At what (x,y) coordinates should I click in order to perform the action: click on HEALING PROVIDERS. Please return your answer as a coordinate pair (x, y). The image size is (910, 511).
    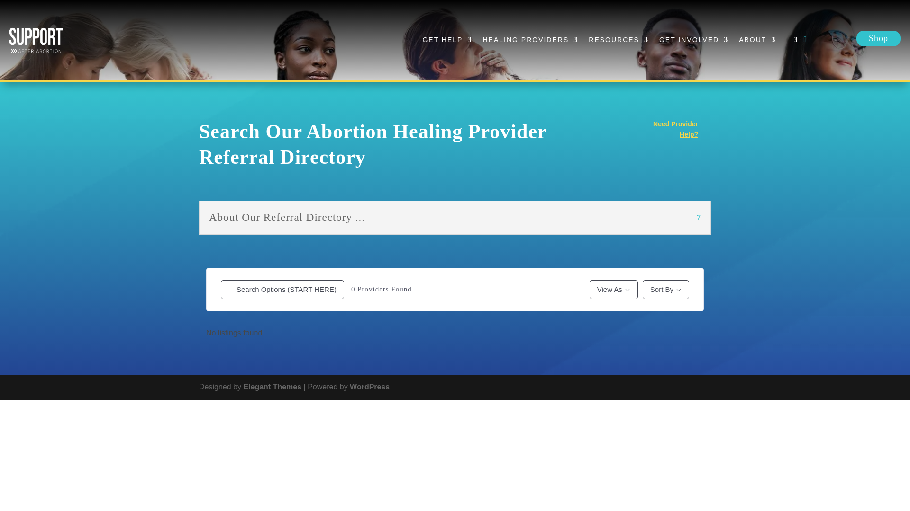
    Looking at the image, I should click on (530, 40).